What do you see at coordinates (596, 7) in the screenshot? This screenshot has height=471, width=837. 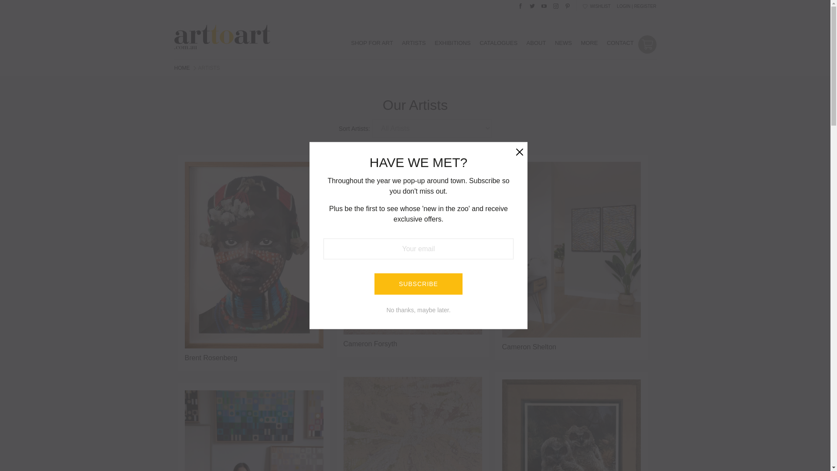 I see `WISHLIST` at bounding box center [596, 7].